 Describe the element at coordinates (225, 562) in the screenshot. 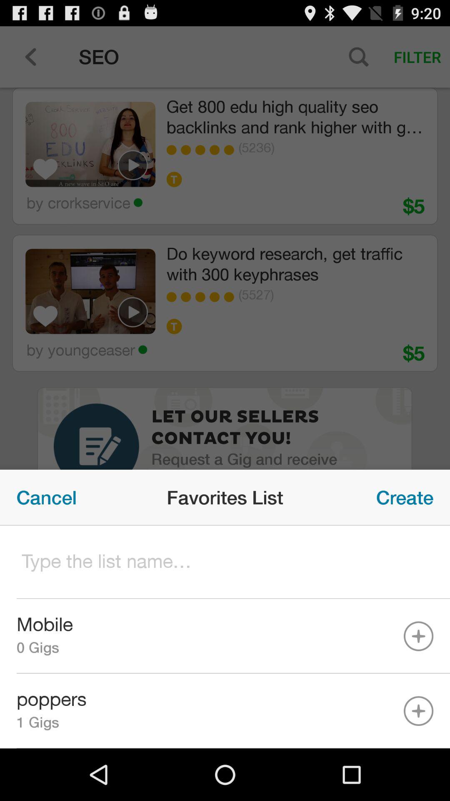

I see `favorite list name` at that location.